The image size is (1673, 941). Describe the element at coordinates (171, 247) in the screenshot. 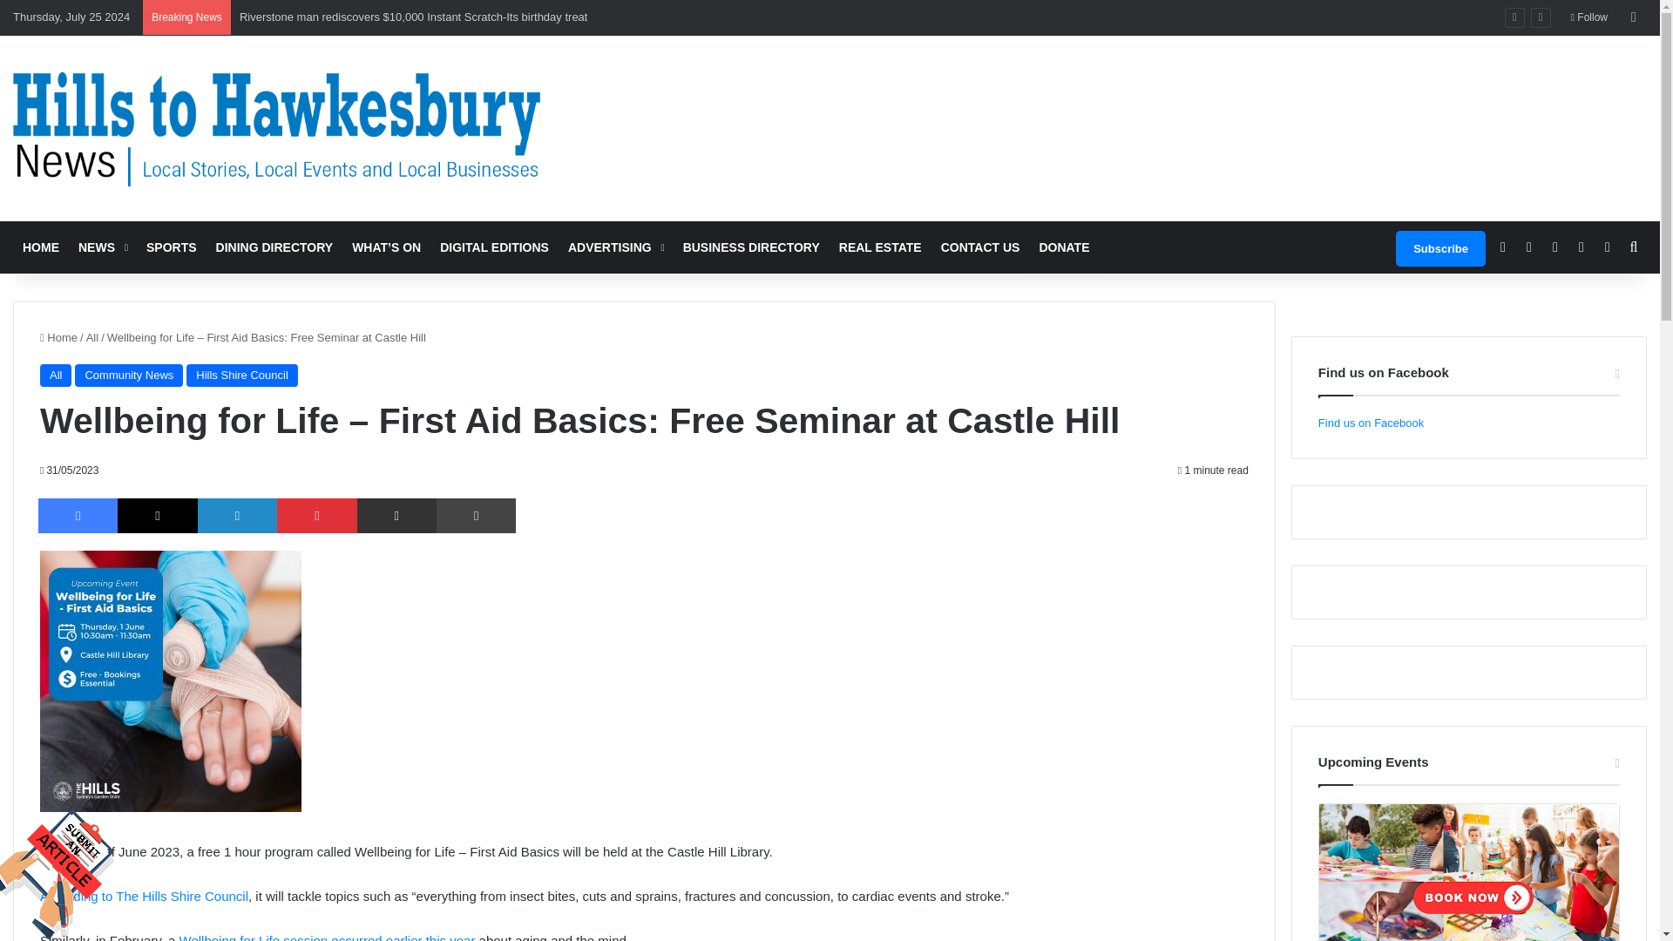

I see `SPORTS` at that location.